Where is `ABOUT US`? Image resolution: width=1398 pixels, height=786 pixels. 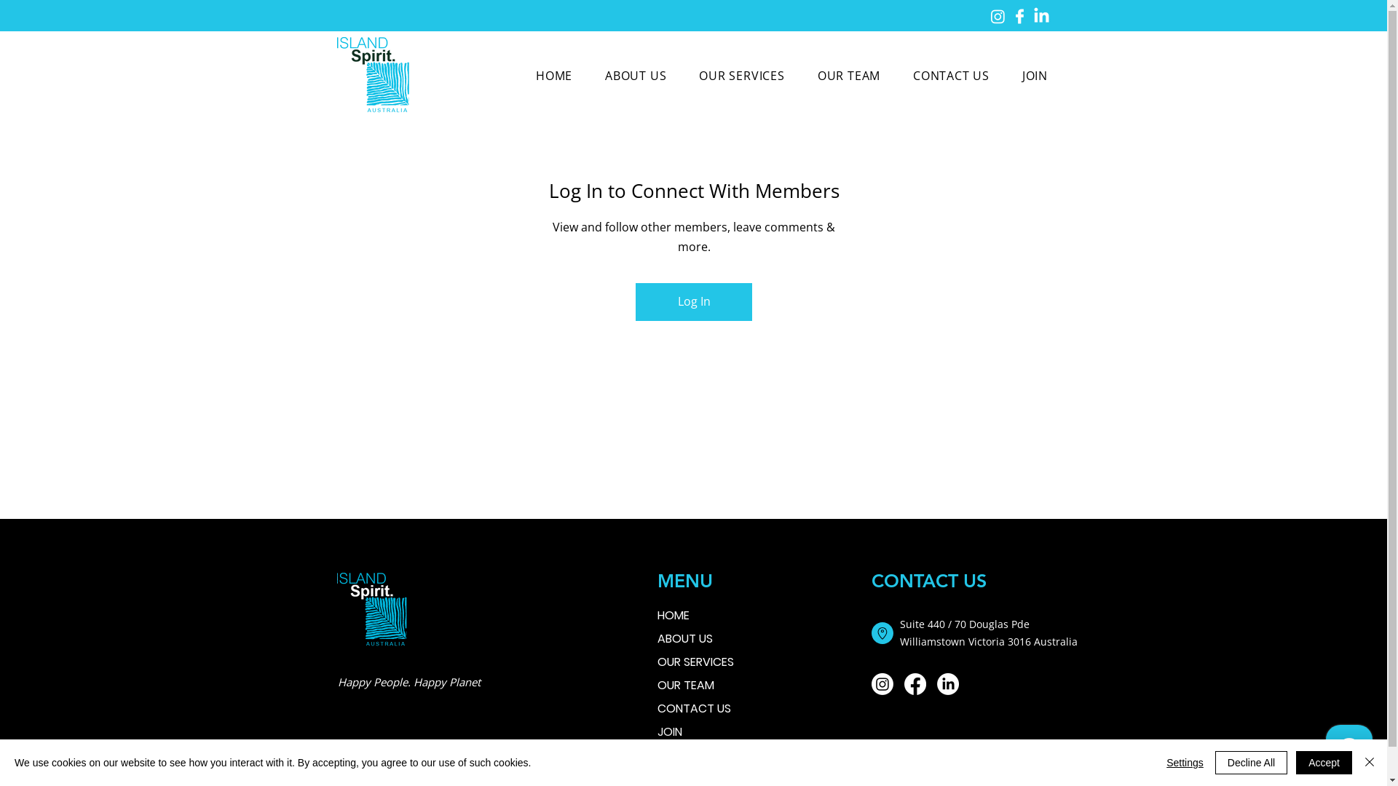
ABOUT US is located at coordinates (636, 76).